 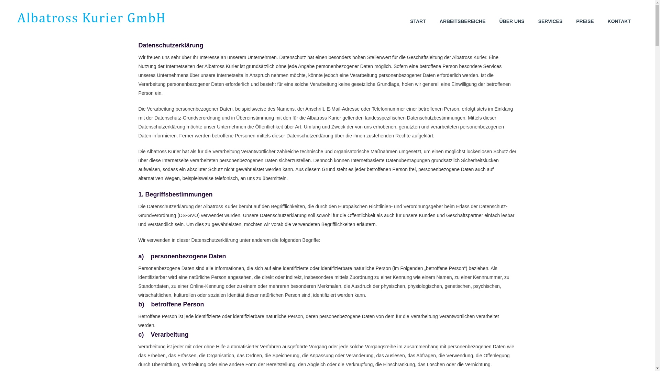 What do you see at coordinates (623, 27) in the screenshot?
I see `KONTAKT` at bounding box center [623, 27].